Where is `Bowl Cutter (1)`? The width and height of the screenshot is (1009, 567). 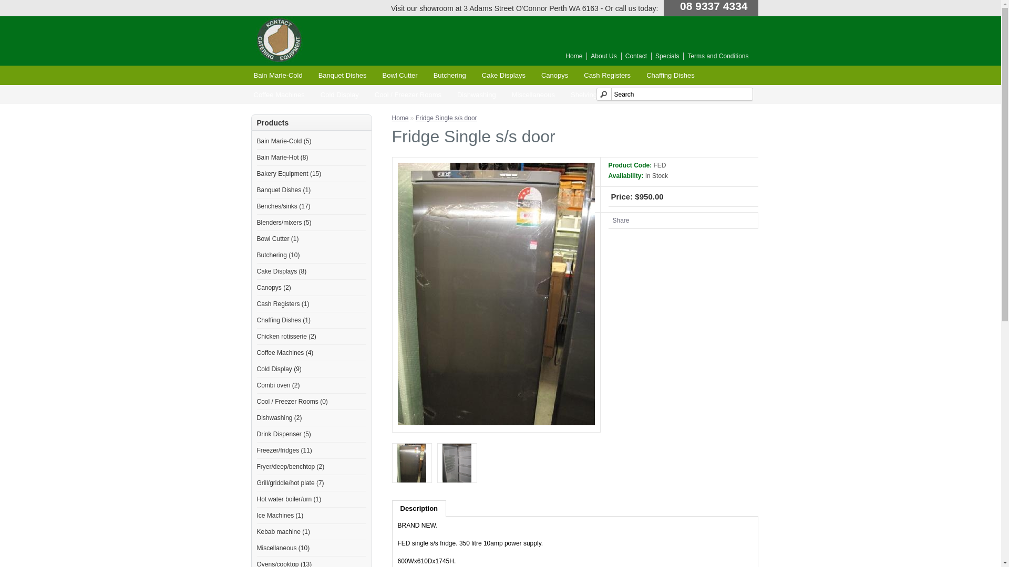
Bowl Cutter (1) is located at coordinates (277, 239).